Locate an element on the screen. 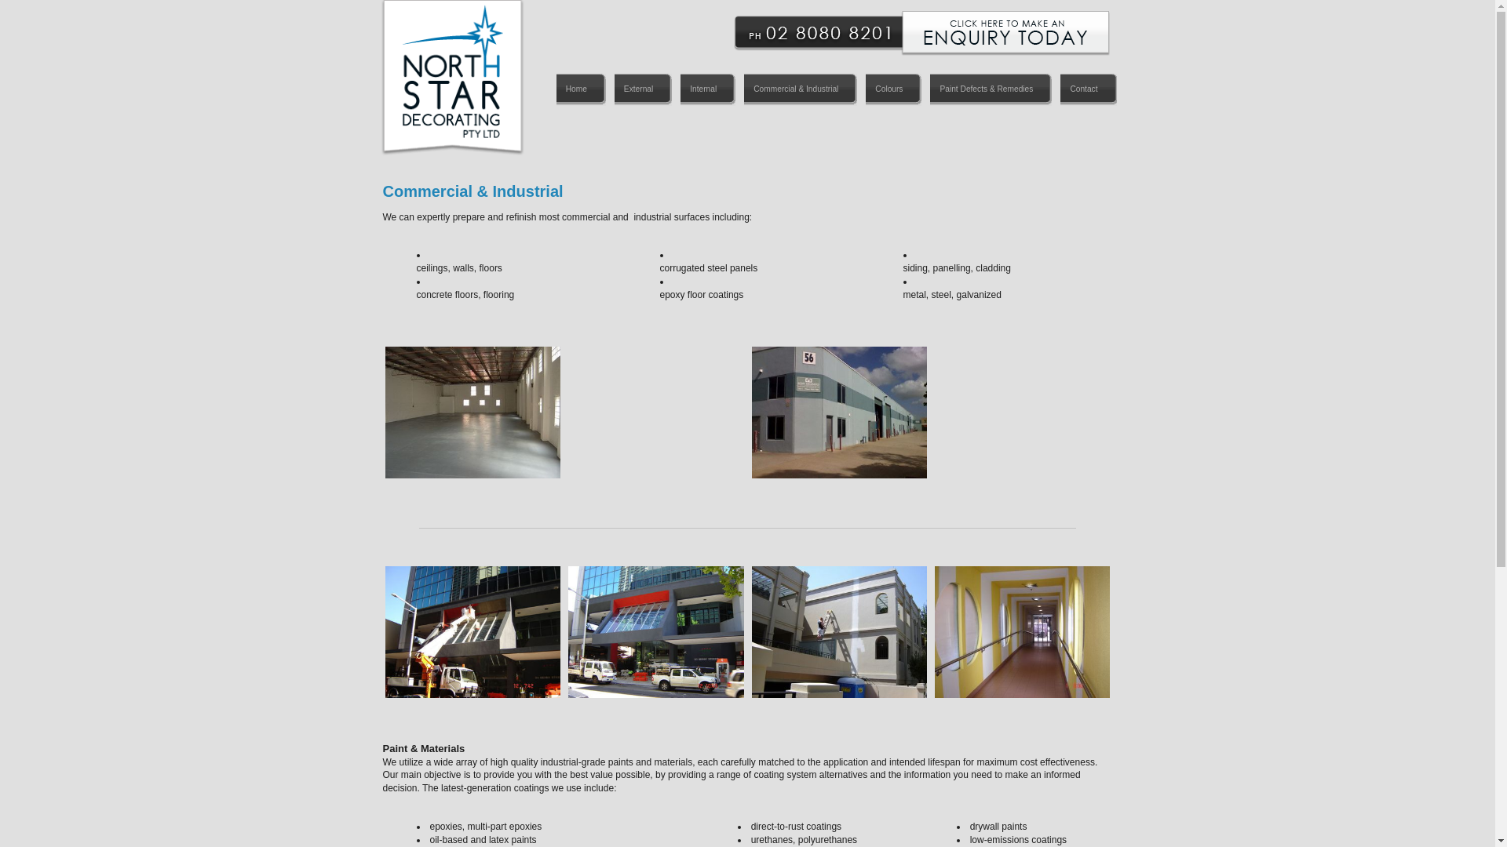 This screenshot has height=847, width=1507. Commercial & Industrial is located at coordinates (801, 91).